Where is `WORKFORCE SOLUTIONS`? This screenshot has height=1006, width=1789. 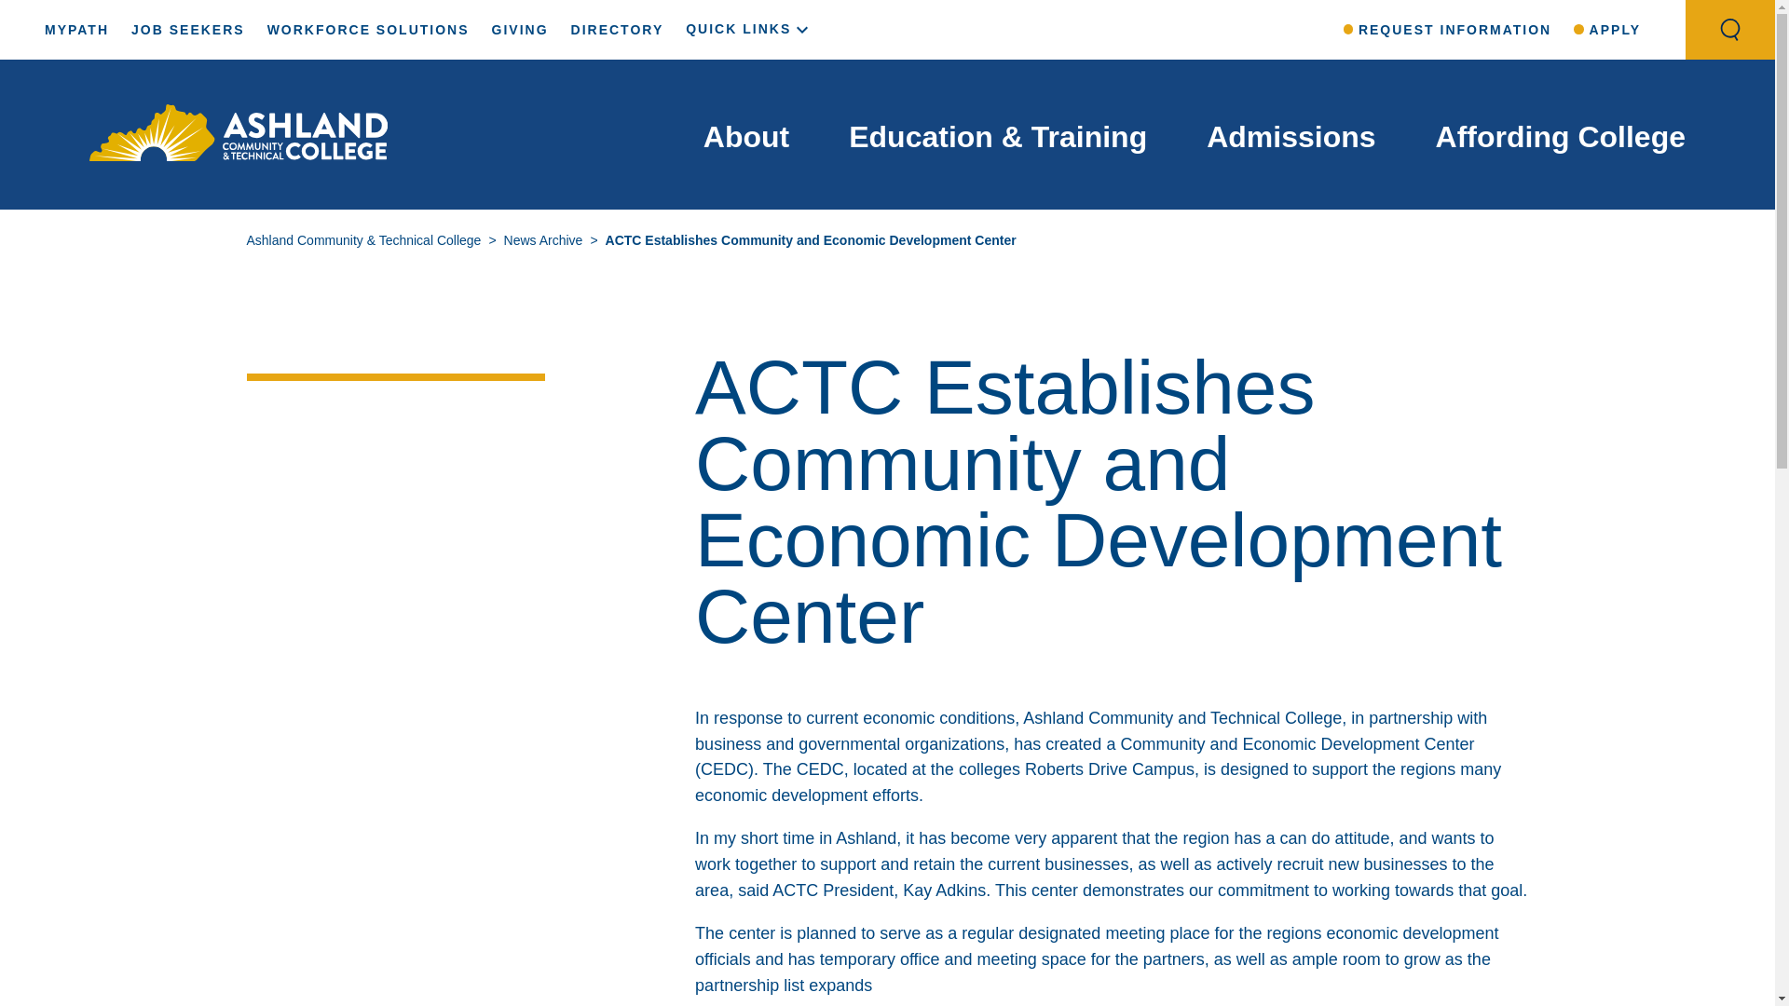
WORKFORCE SOLUTIONS is located at coordinates (367, 30).